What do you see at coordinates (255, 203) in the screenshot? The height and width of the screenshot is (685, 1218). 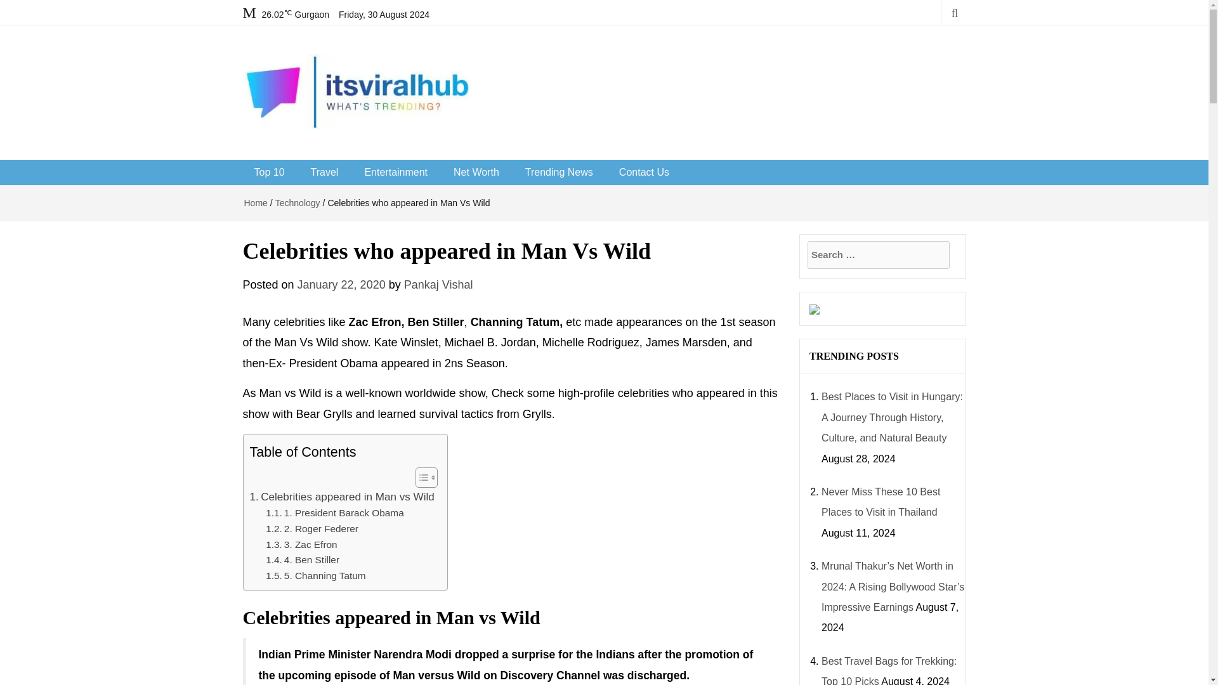 I see `Home` at bounding box center [255, 203].